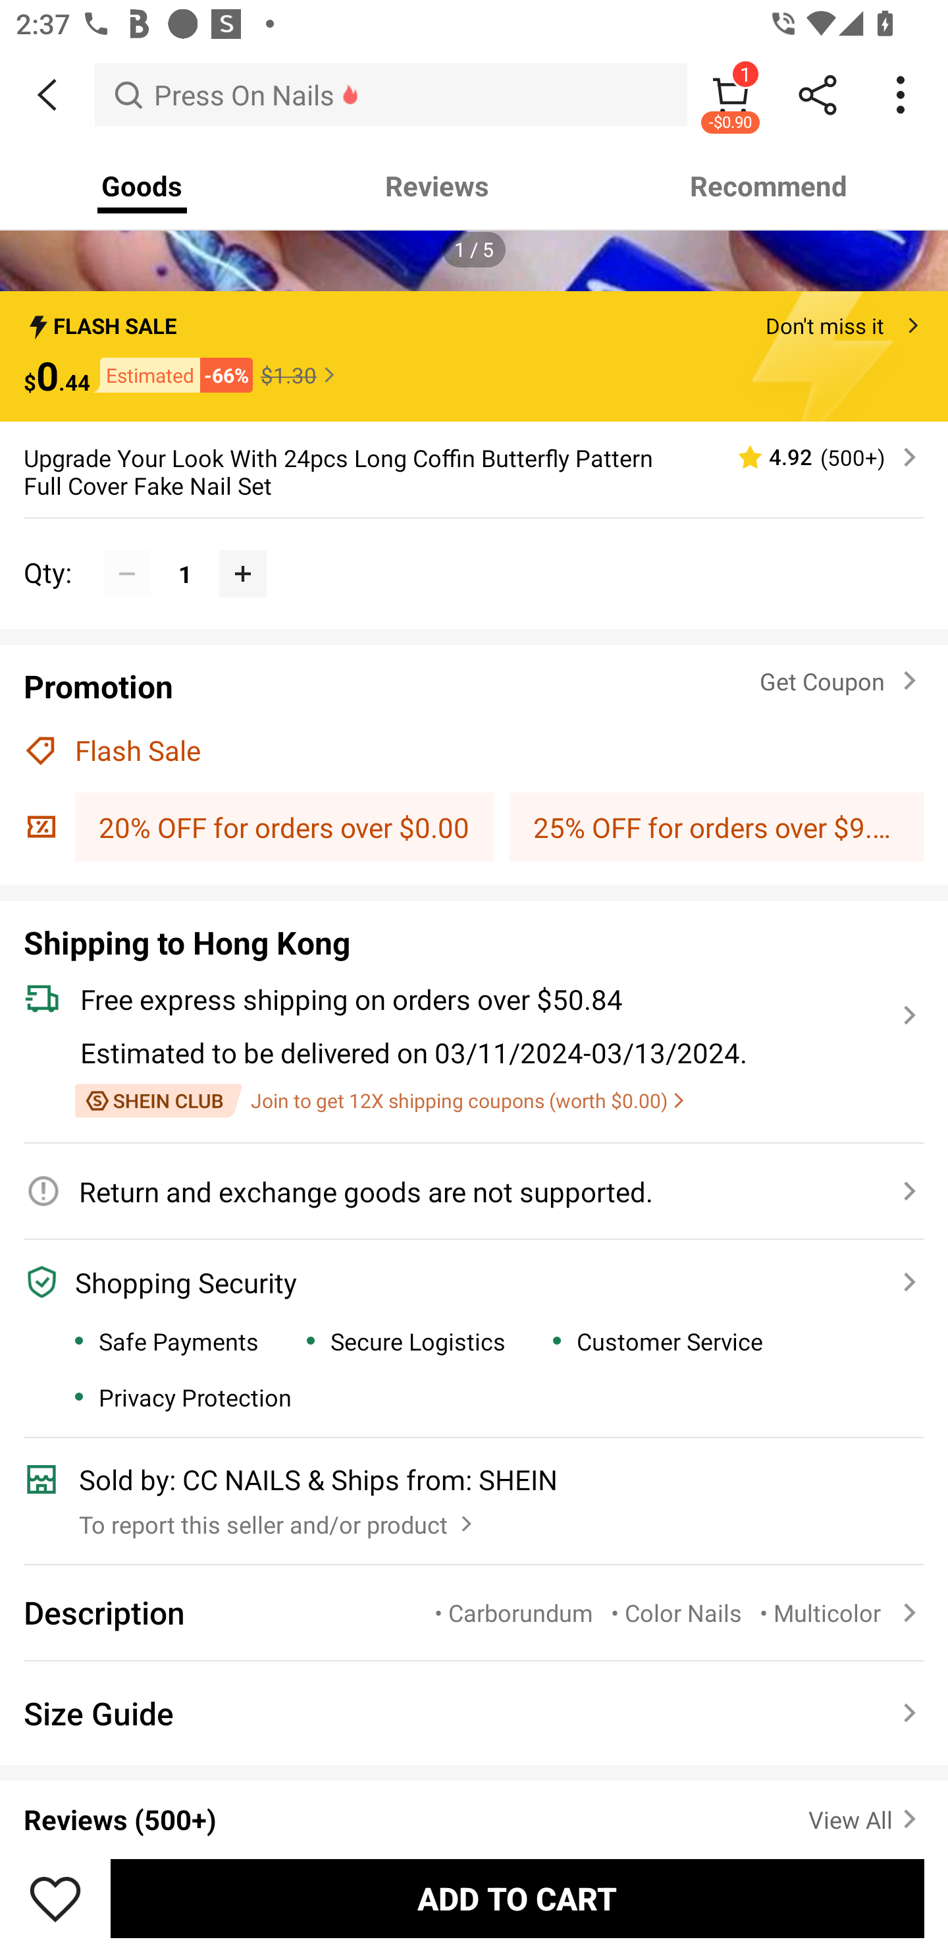 The width and height of the screenshot is (948, 1950). I want to click on Return and exchange goods are not supported., so click(461, 1191).